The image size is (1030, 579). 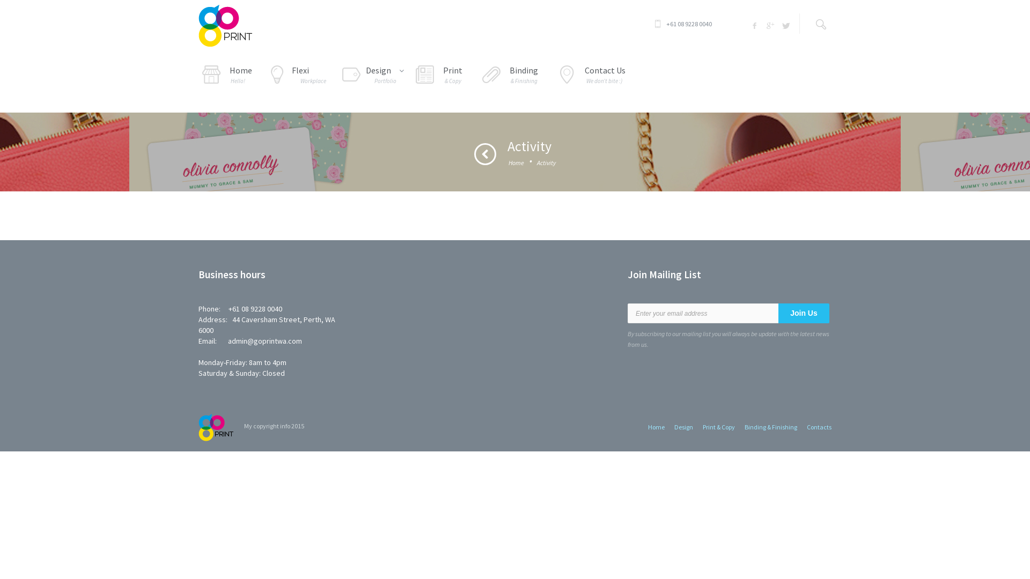 What do you see at coordinates (369, 77) in the screenshot?
I see `Design
Portfolio` at bounding box center [369, 77].